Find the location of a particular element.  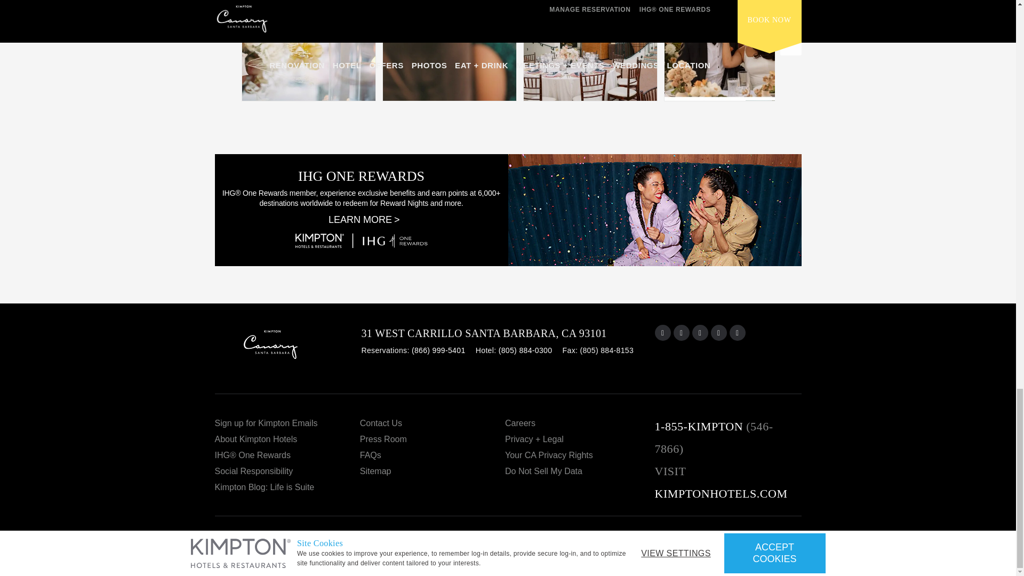

Kimpton Canary Hotel on youtube is located at coordinates (700, 333).